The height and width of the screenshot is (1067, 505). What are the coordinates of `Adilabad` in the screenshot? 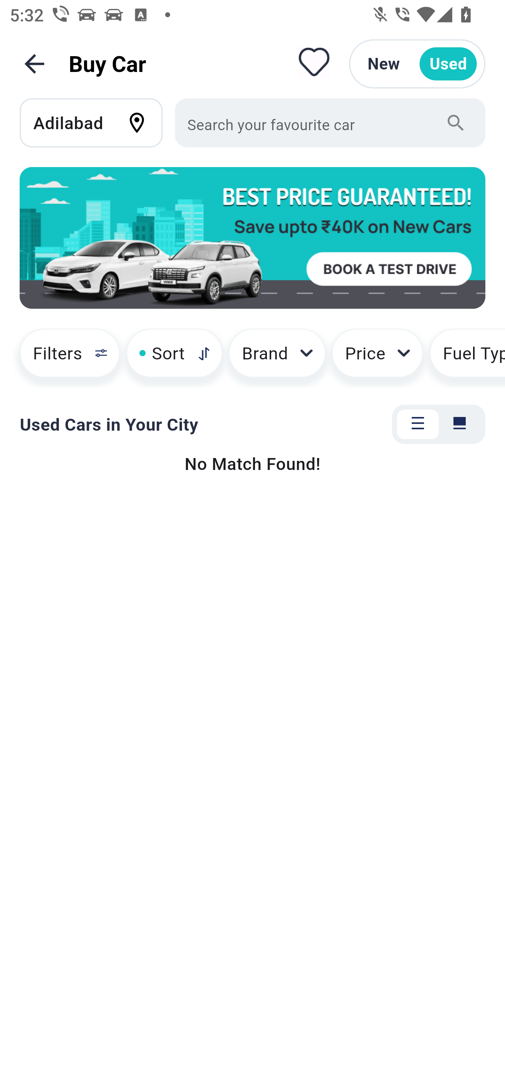 It's located at (97, 122).